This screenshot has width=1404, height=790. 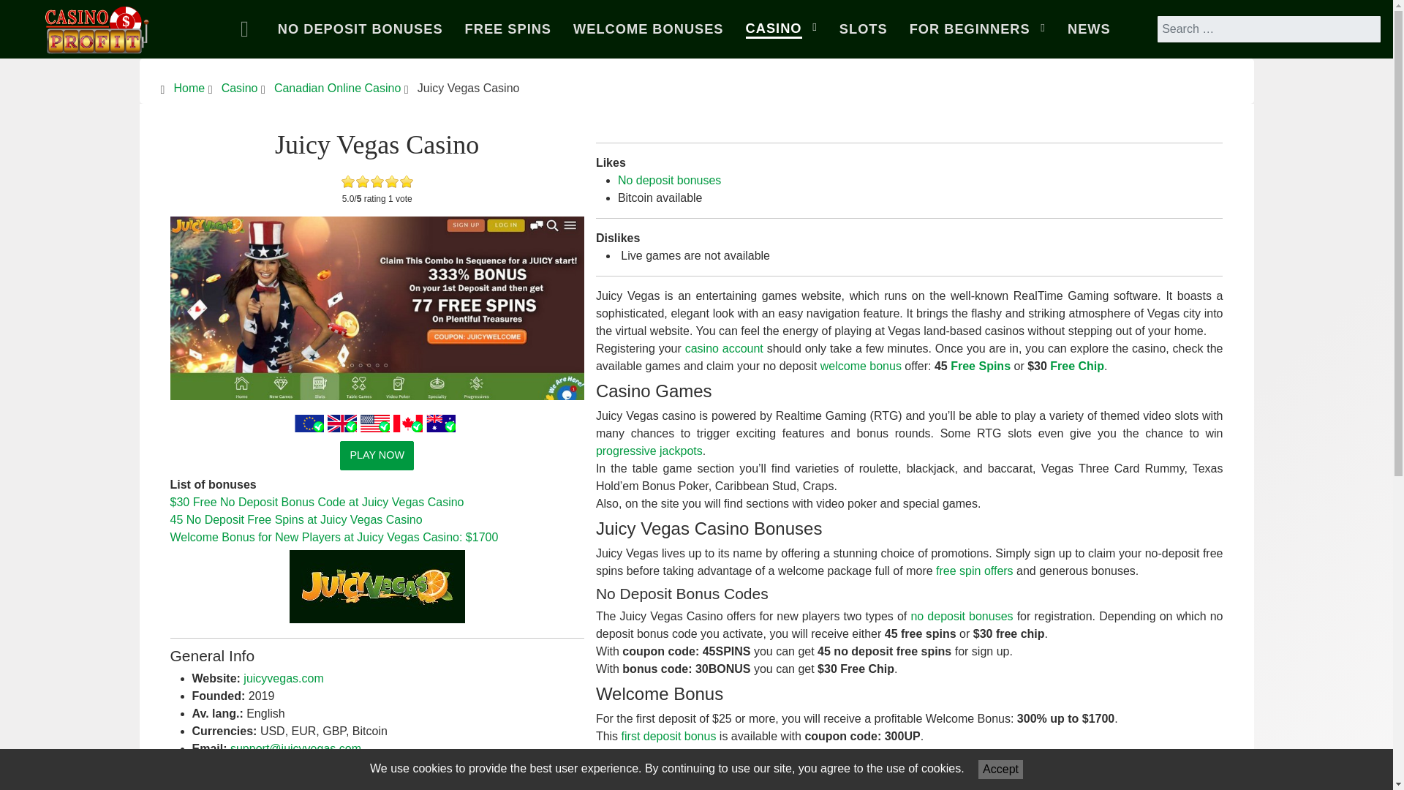 I want to click on SLOTS, so click(x=863, y=29).